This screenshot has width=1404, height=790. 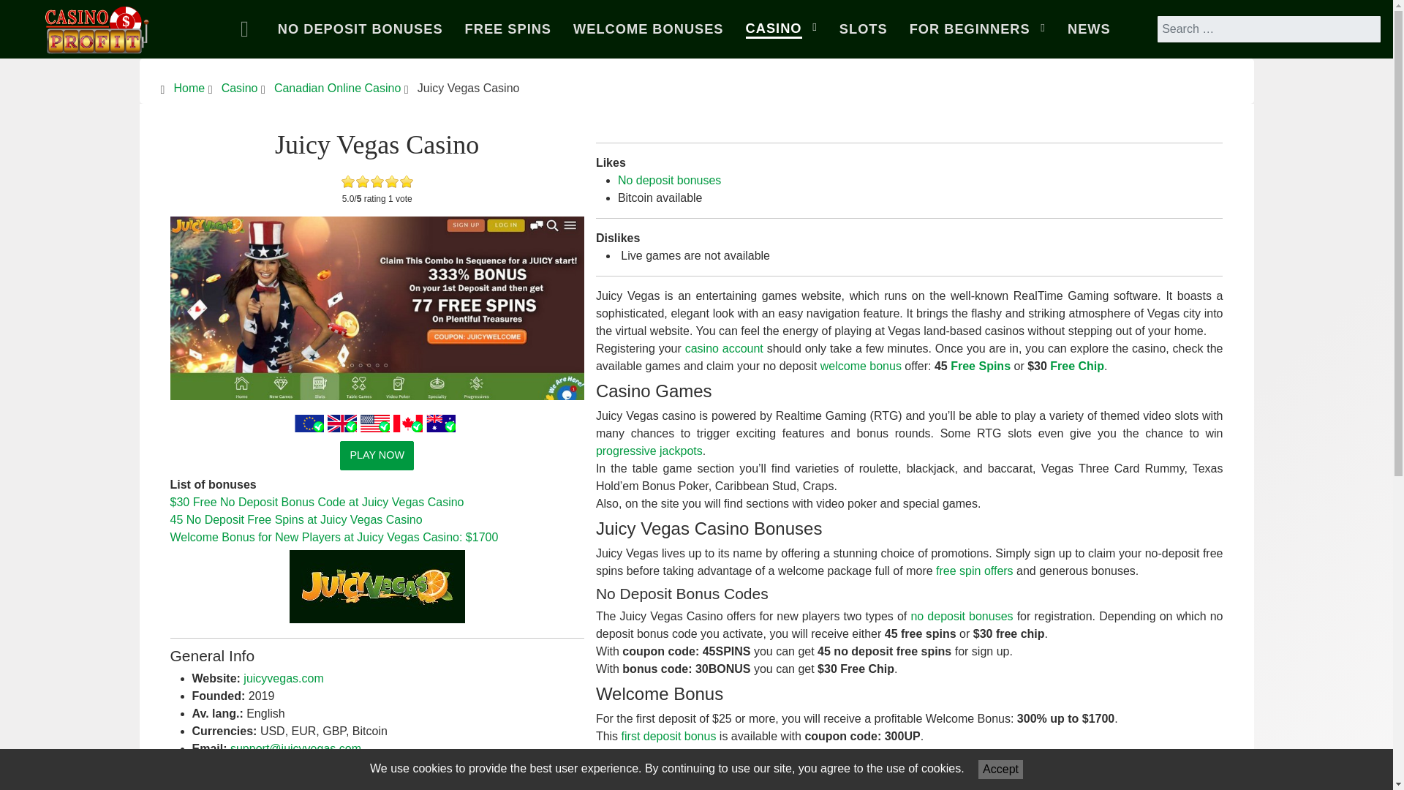 I want to click on SLOTS, so click(x=863, y=29).